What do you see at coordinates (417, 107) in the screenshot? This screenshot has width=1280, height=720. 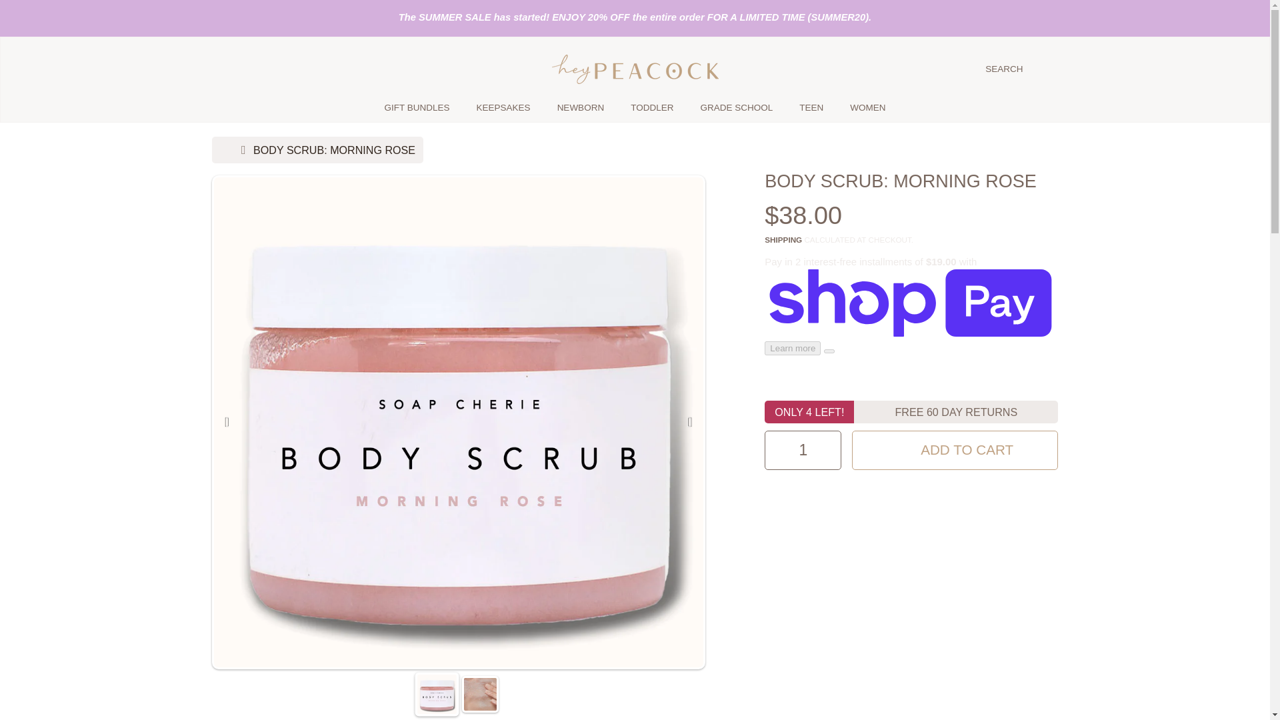 I see `GIFT BUNDLES` at bounding box center [417, 107].